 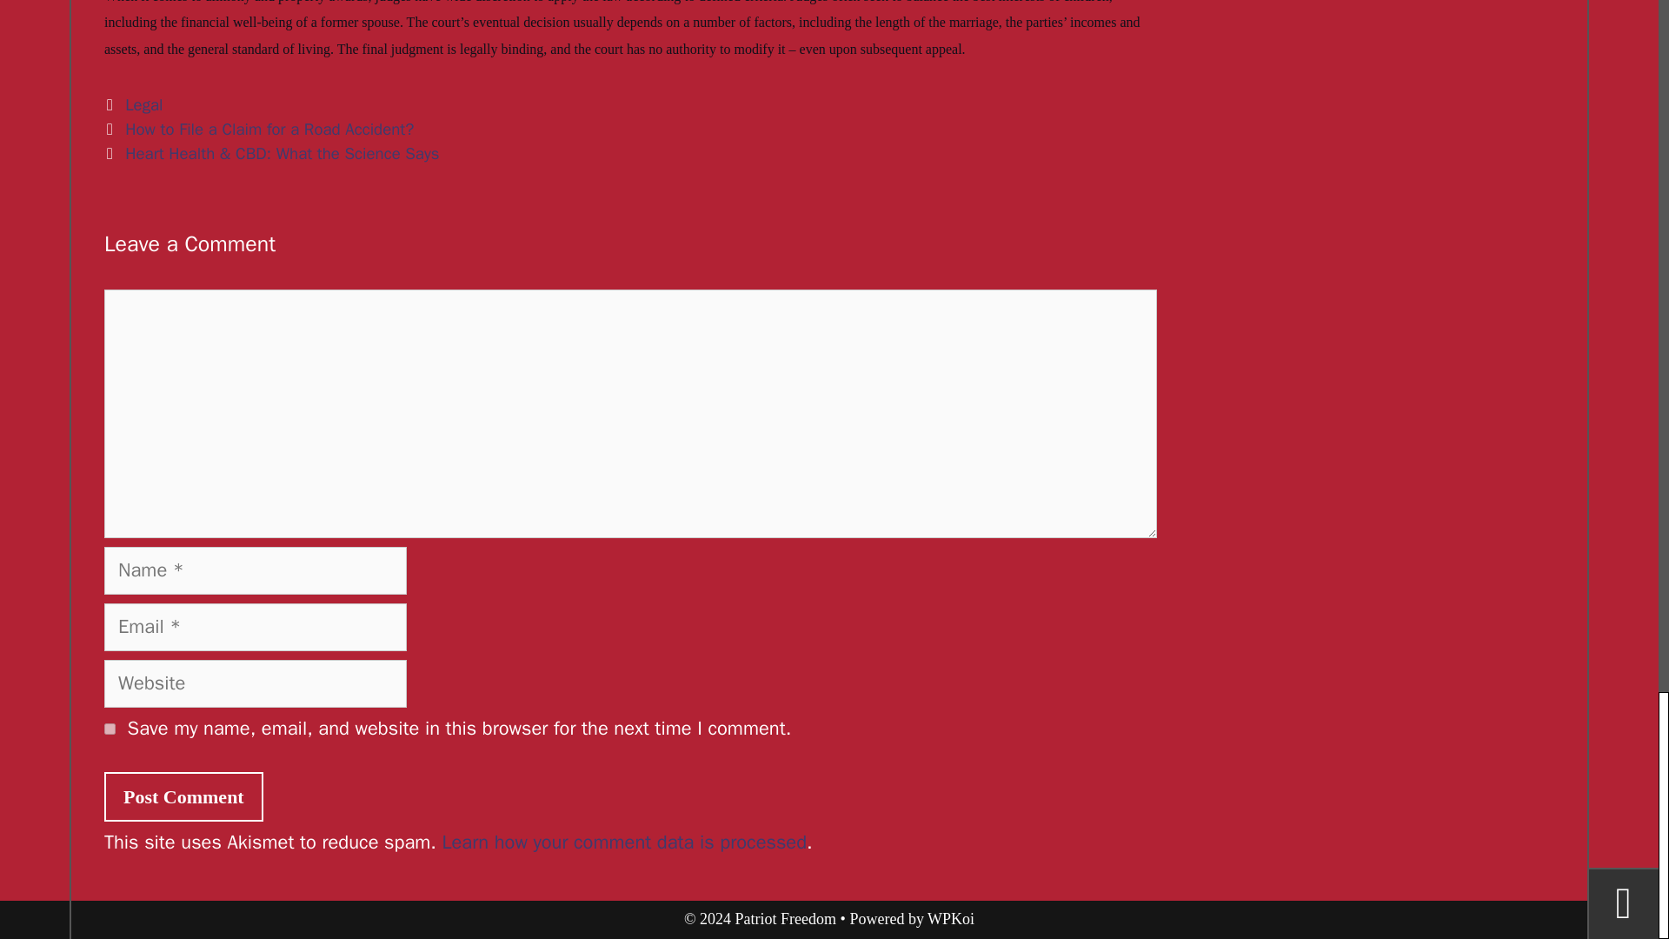 What do you see at coordinates (951, 918) in the screenshot?
I see `WPKoi` at bounding box center [951, 918].